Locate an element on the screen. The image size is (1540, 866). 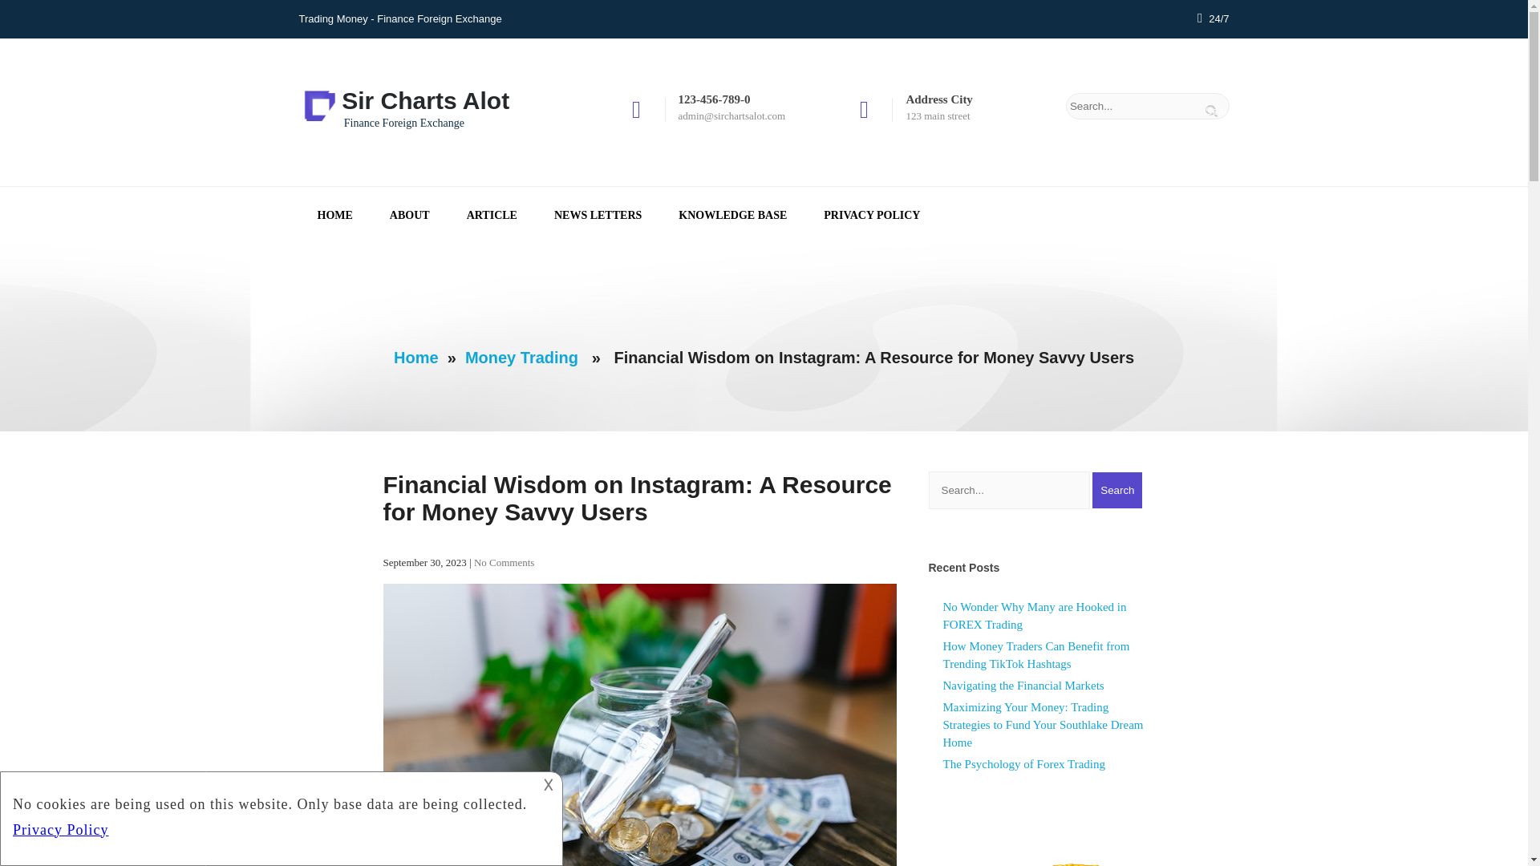
ARTICLE is located at coordinates (492, 215).